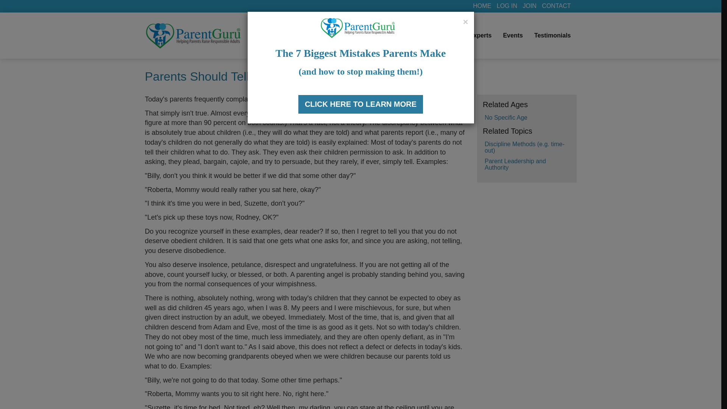  What do you see at coordinates (474, 36) in the screenshot?
I see `Our Experts` at bounding box center [474, 36].